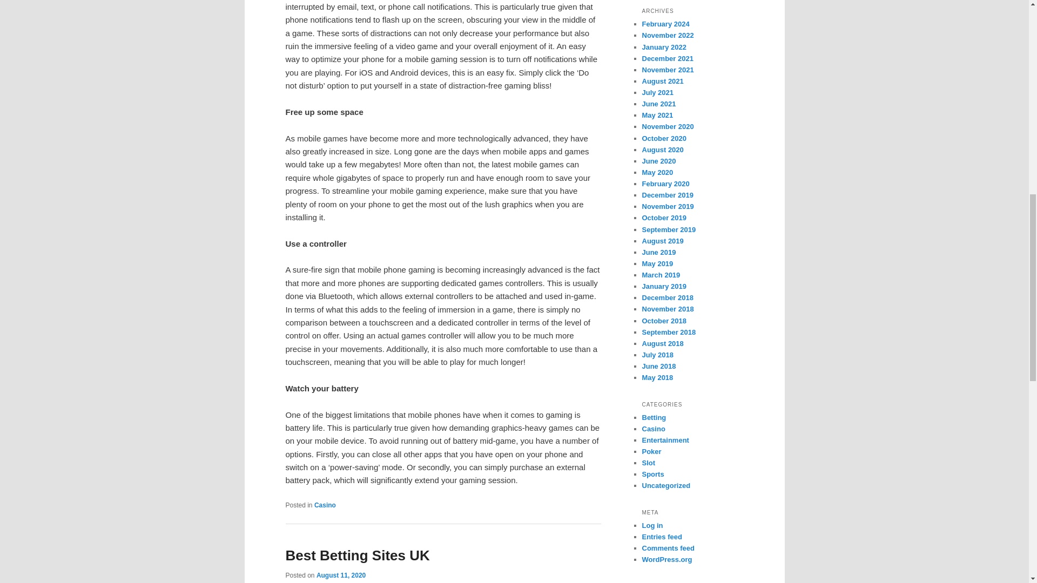  I want to click on June 2021, so click(659, 104).